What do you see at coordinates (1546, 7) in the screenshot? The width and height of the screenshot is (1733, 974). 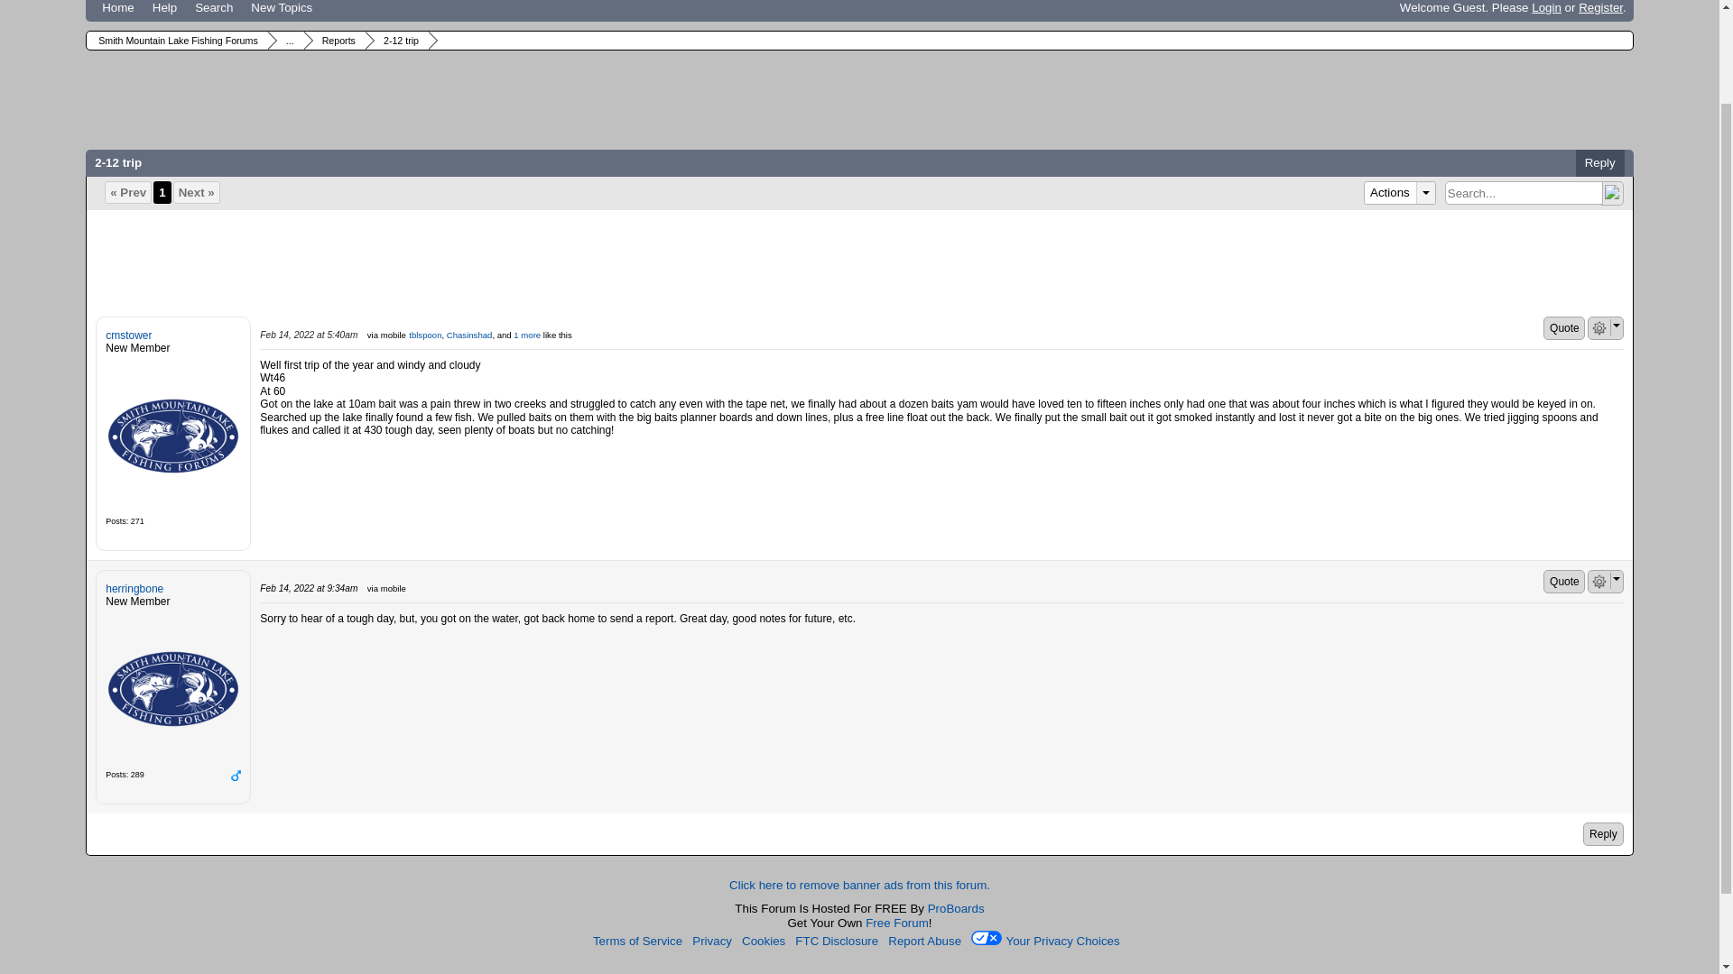 I see `Login` at bounding box center [1546, 7].